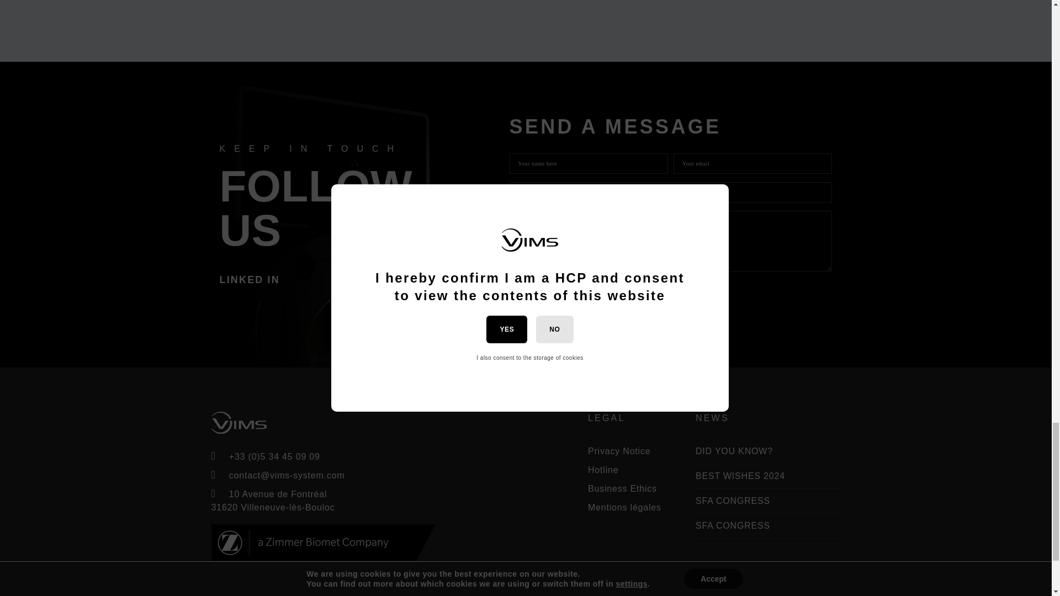 The width and height of the screenshot is (1060, 596). What do you see at coordinates (559, 291) in the screenshot?
I see `Send Message` at bounding box center [559, 291].